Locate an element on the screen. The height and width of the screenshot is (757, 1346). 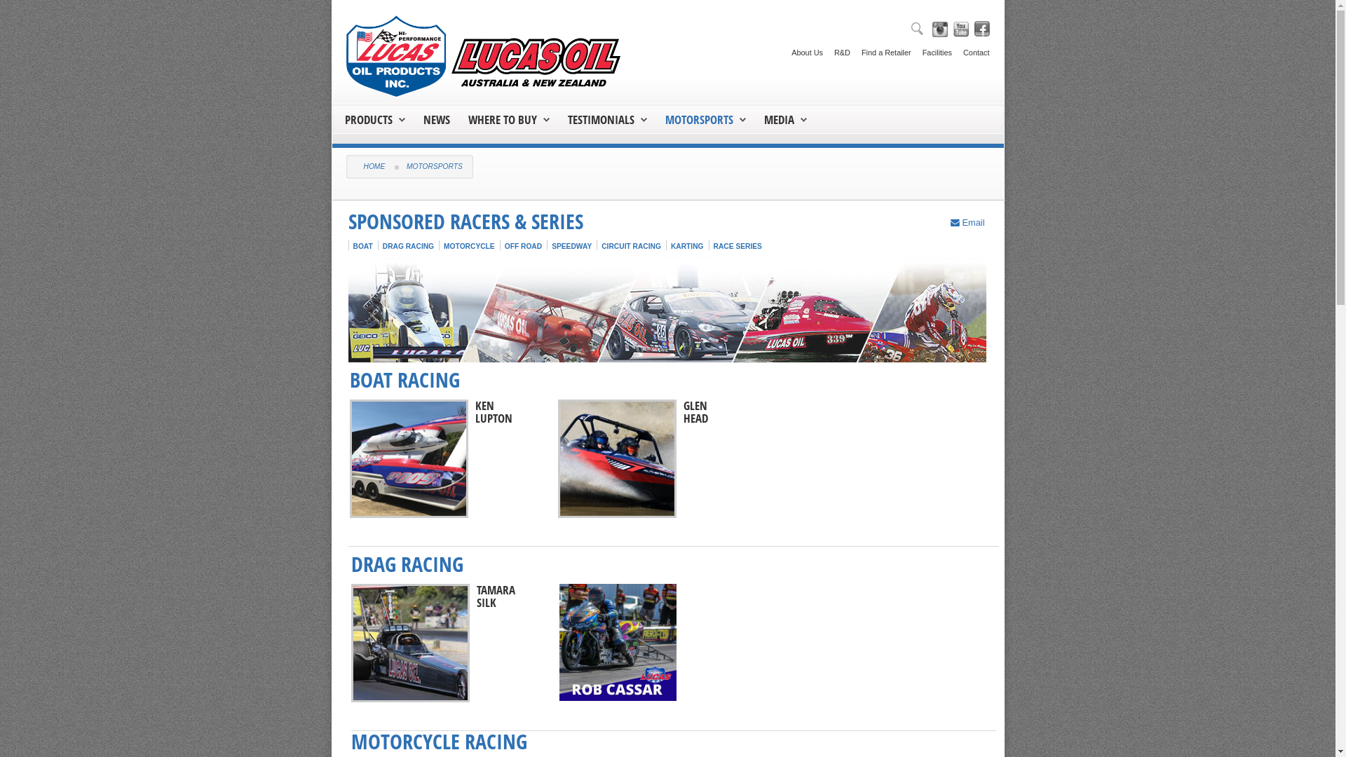
PRODUCTS is located at coordinates (369, 119).